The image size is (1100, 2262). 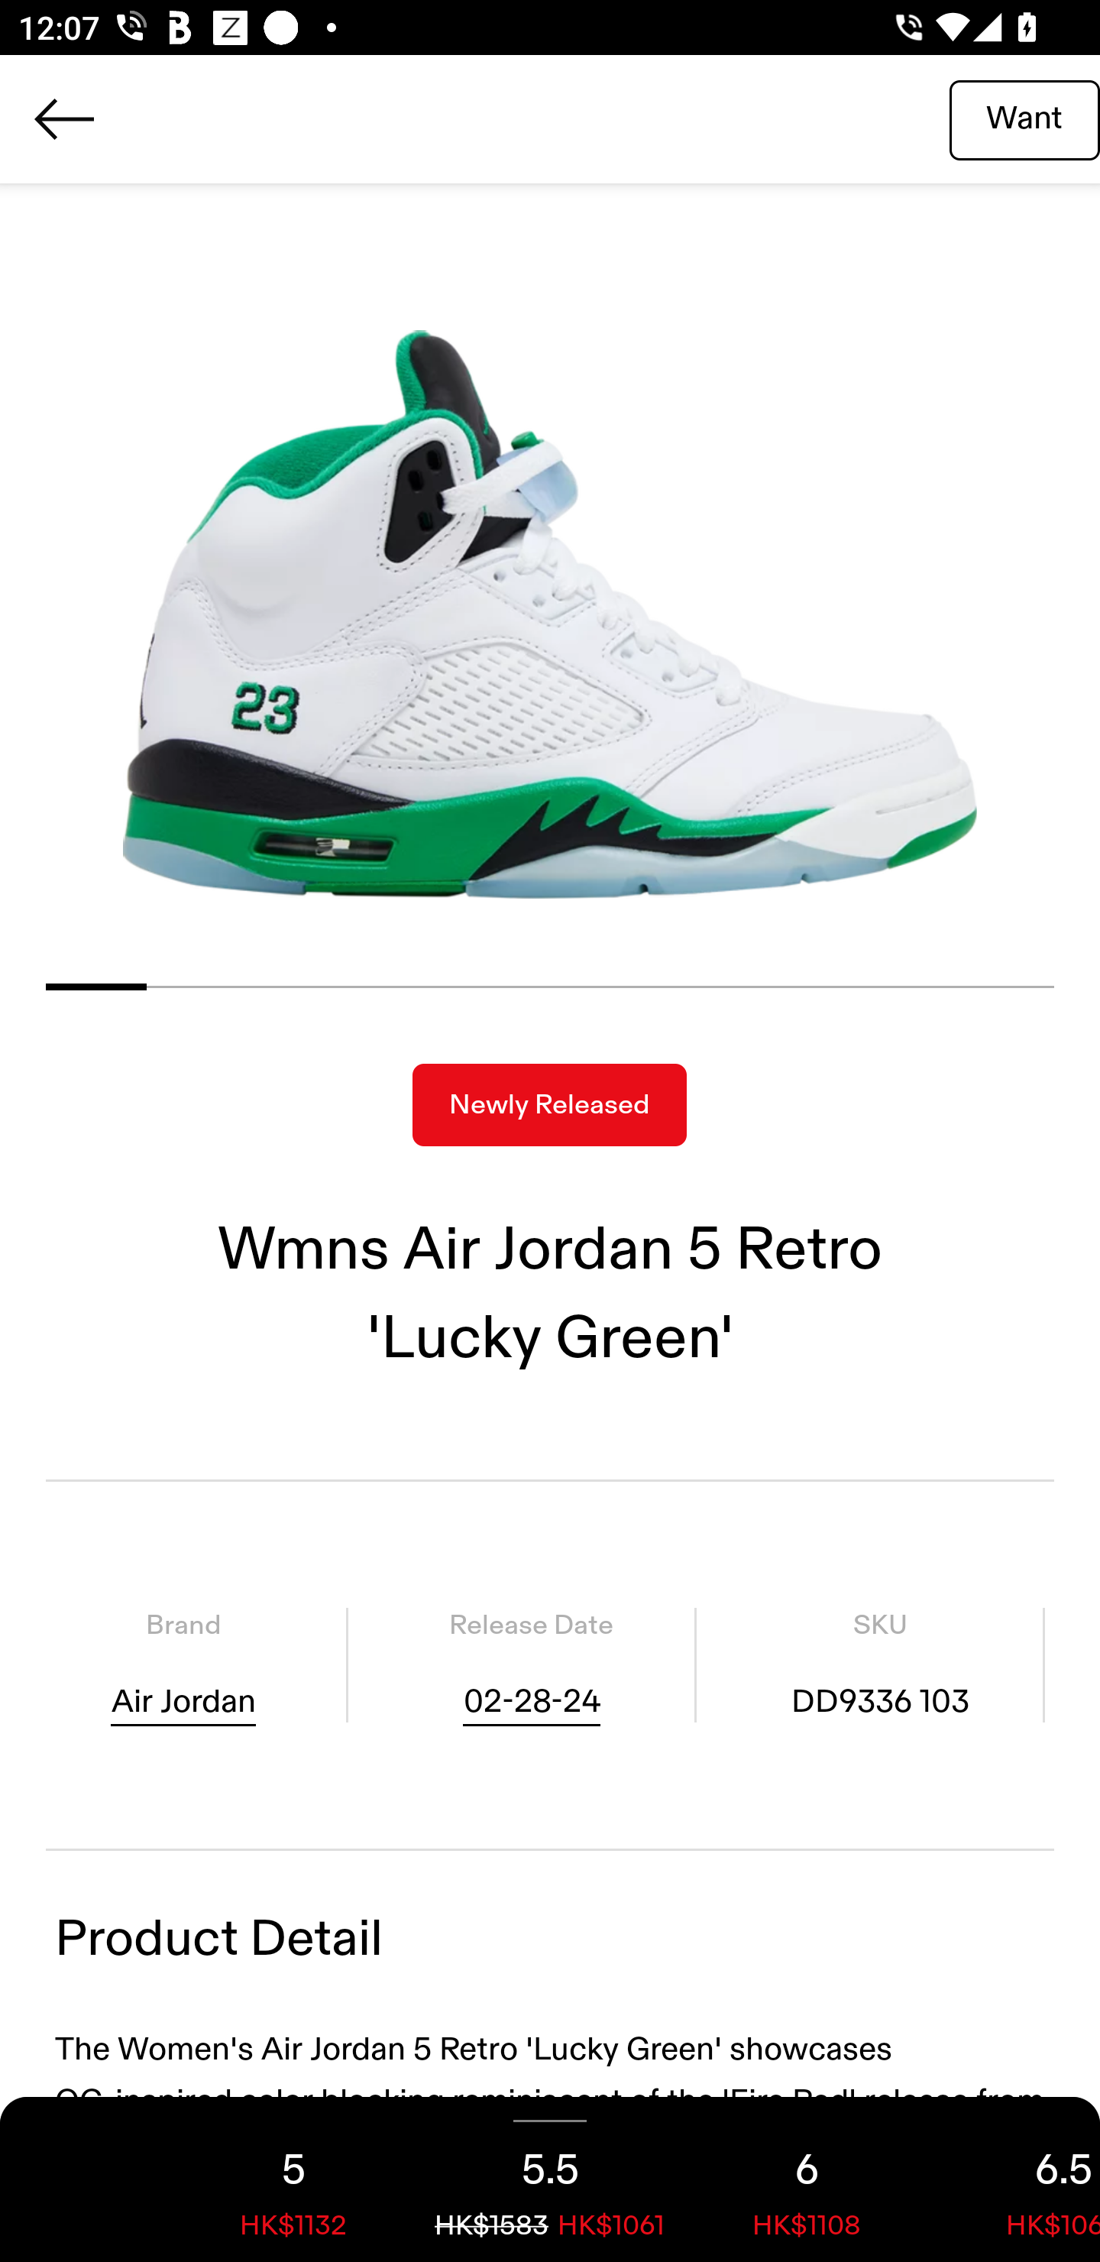 What do you see at coordinates (550, 2179) in the screenshot?
I see `5.5 HK$1583 HK$1061` at bounding box center [550, 2179].